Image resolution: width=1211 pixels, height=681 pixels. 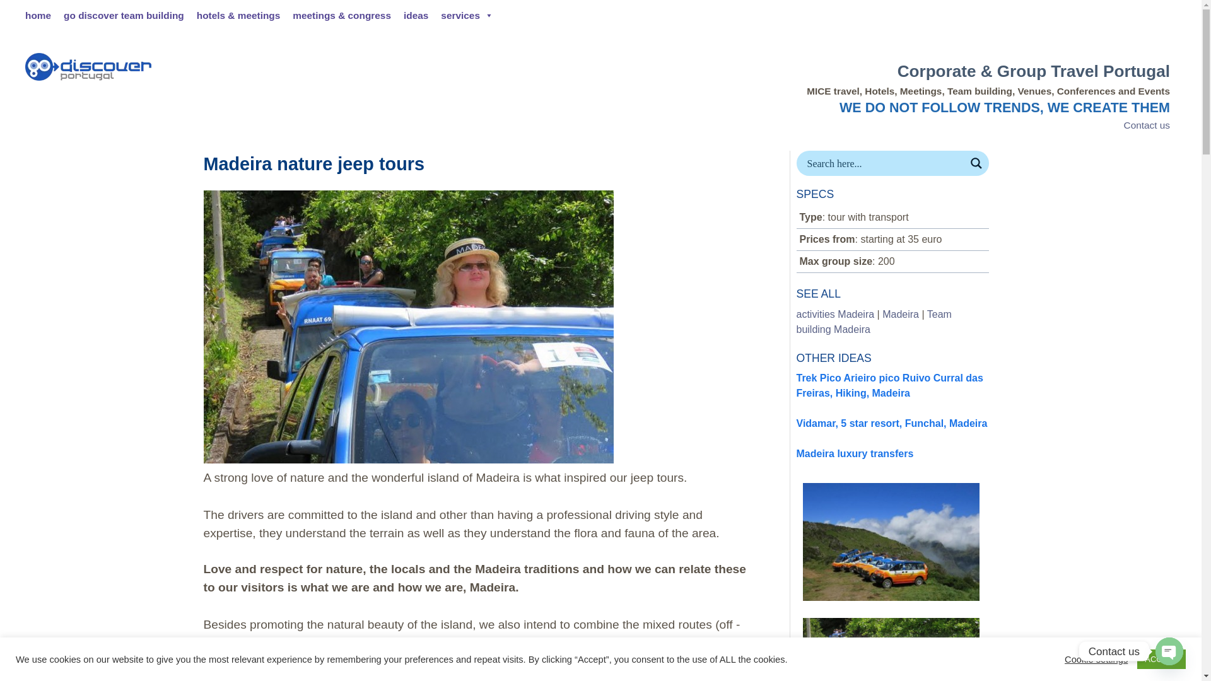 I want to click on ideas, so click(x=416, y=15).